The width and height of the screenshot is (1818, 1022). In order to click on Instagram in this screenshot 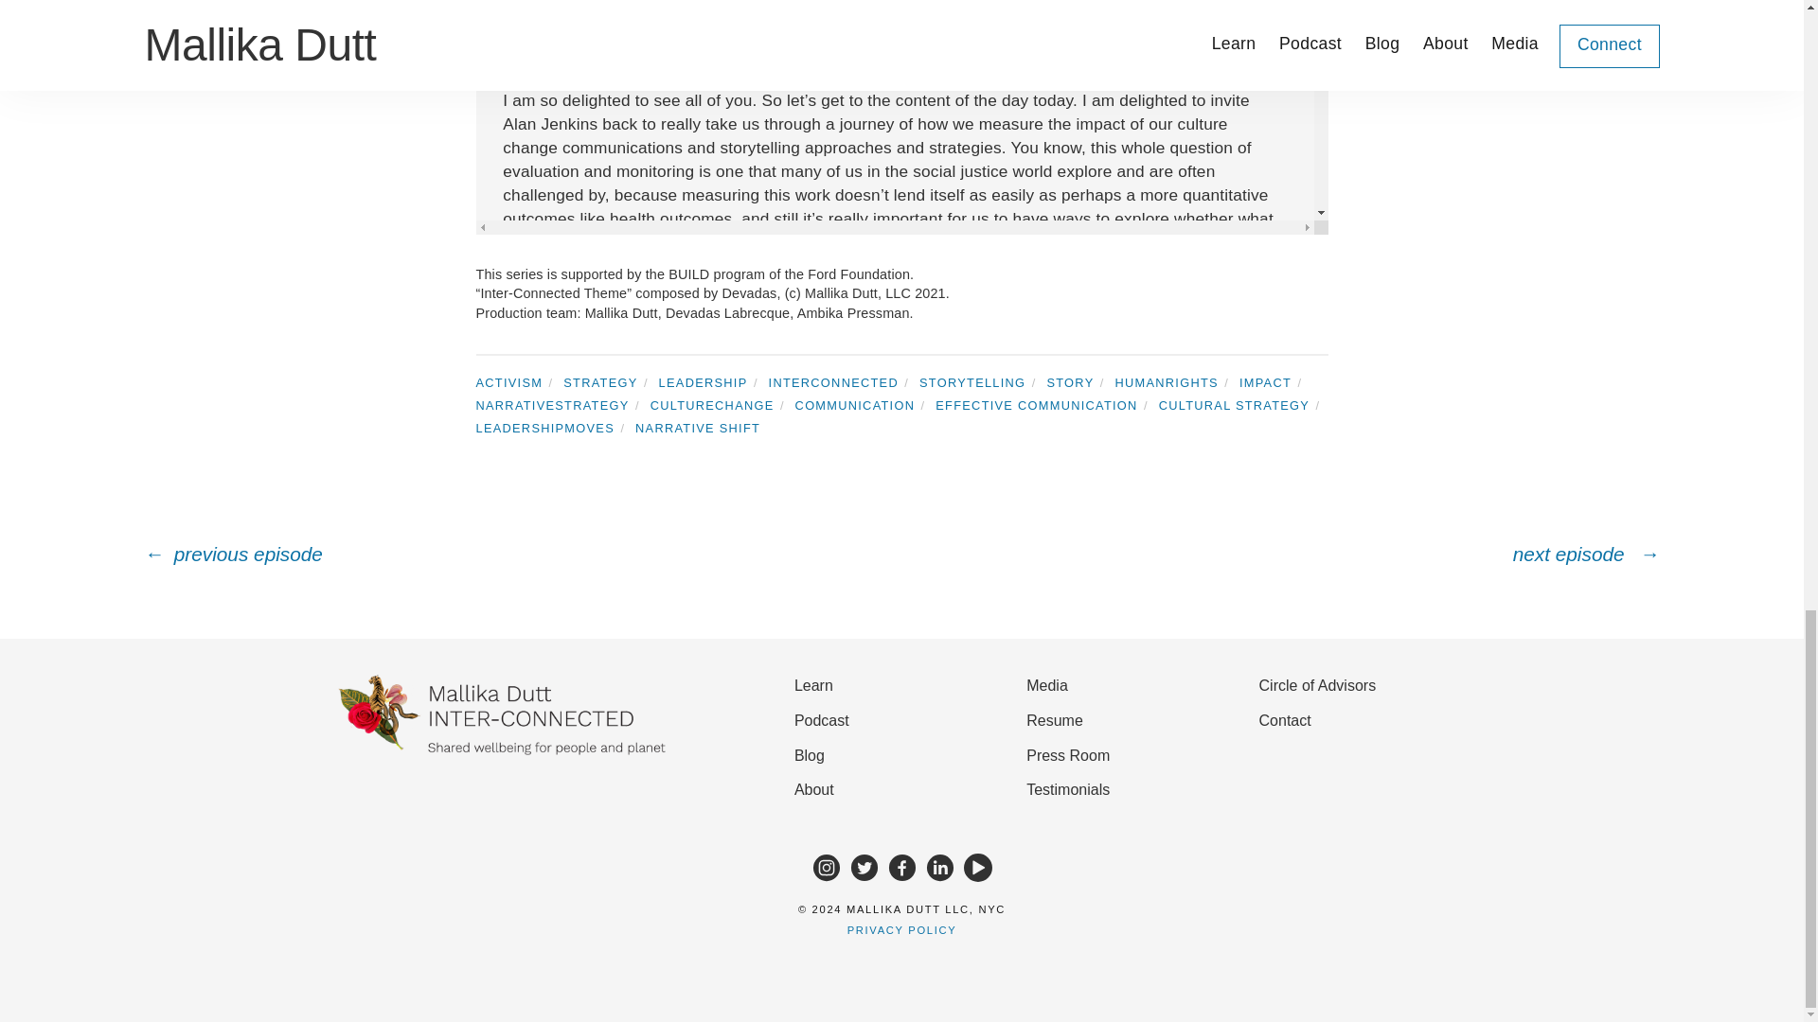, I will do `click(826, 867)`.